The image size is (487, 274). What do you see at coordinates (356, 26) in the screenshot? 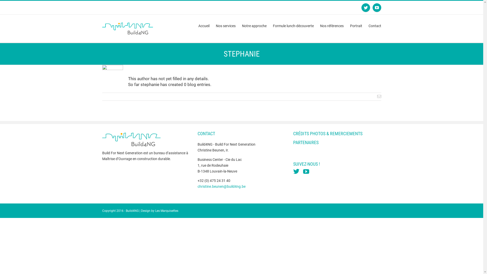
I see `Portrait` at bounding box center [356, 26].